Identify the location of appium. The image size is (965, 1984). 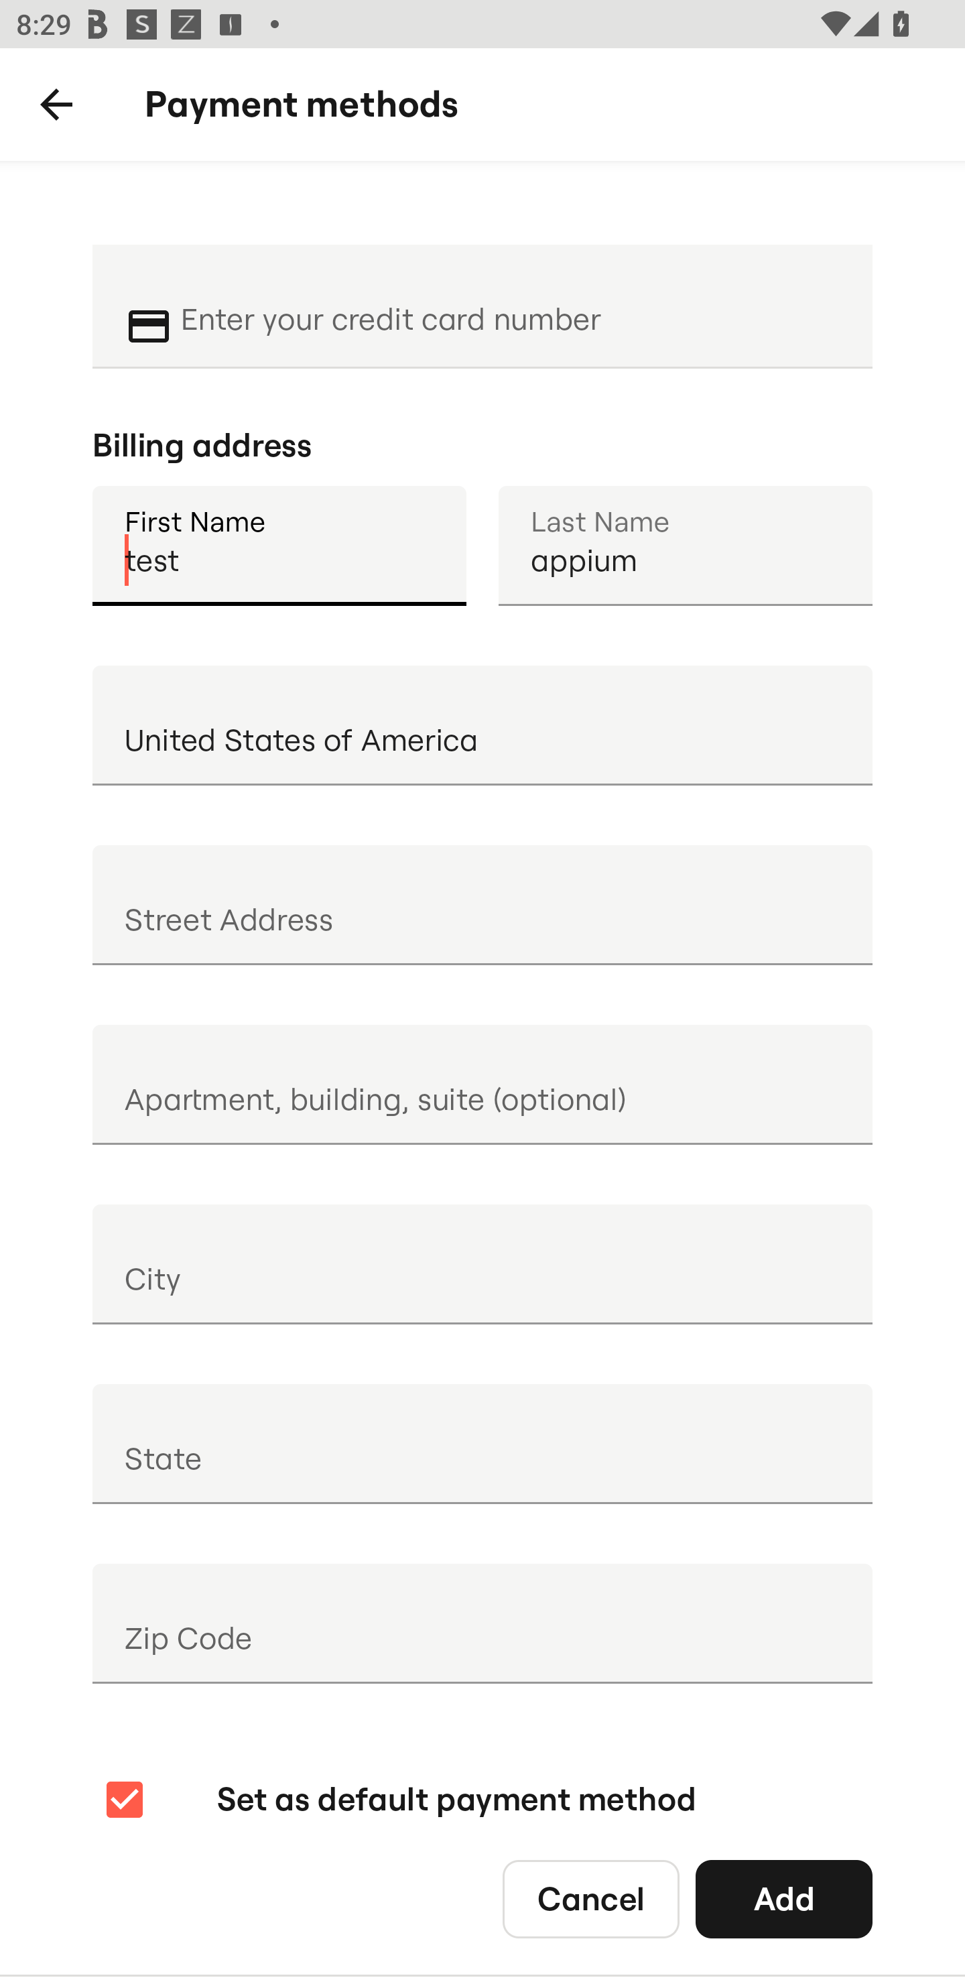
(685, 546).